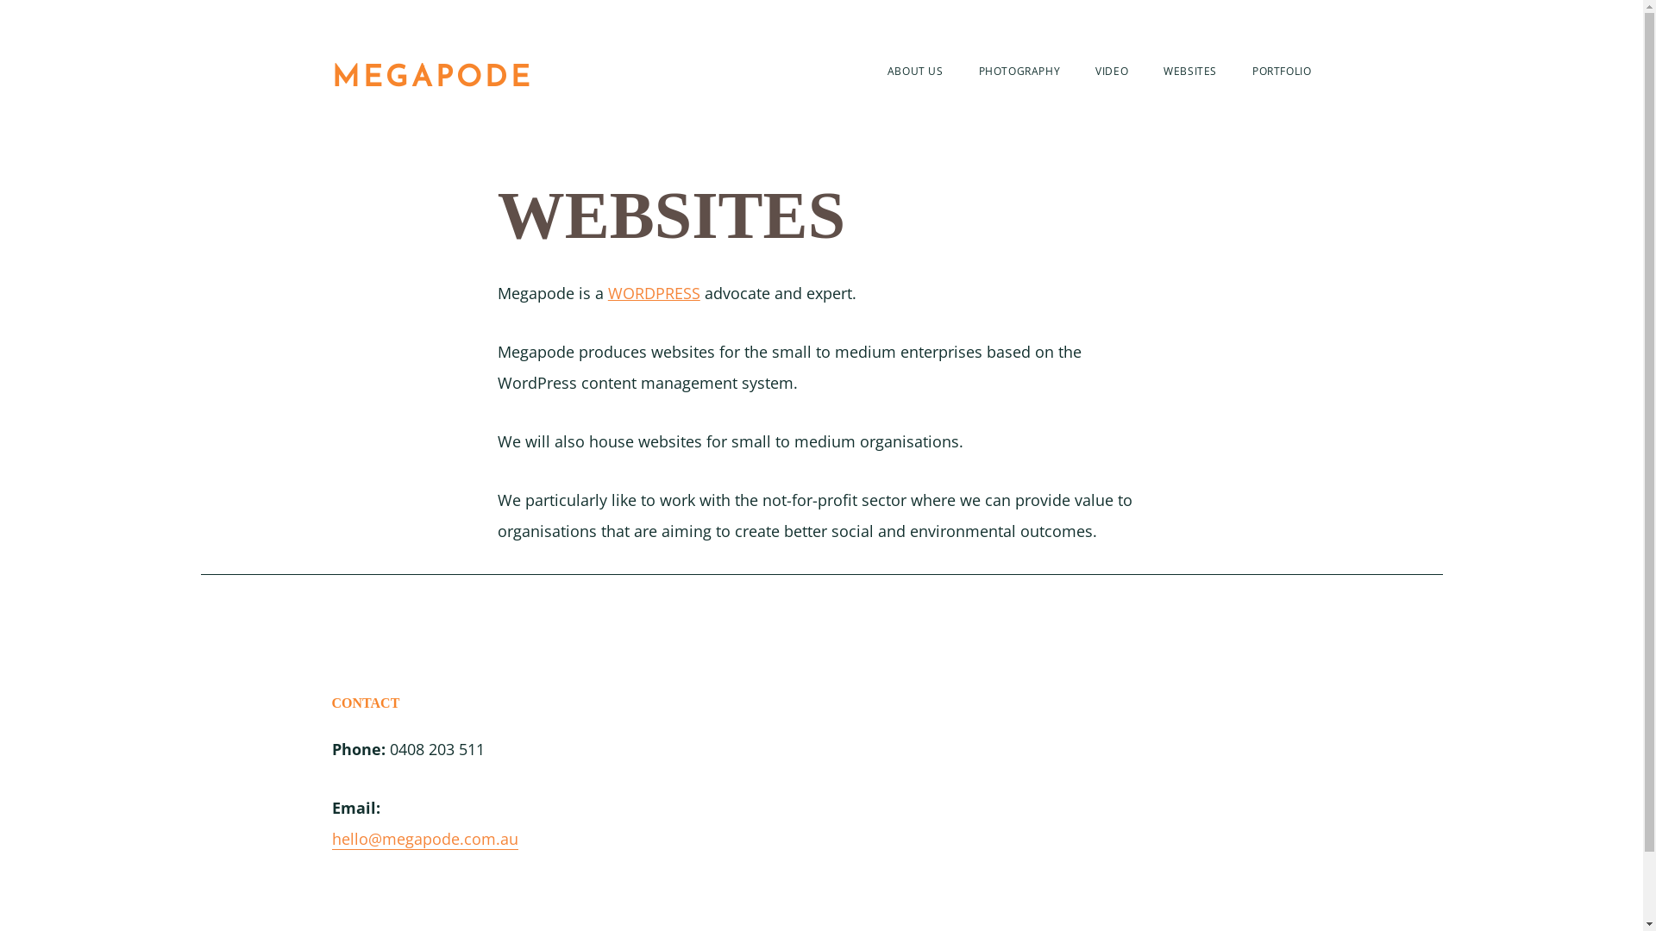  Describe the element at coordinates (431, 79) in the screenshot. I see `MEGAPODE` at that location.